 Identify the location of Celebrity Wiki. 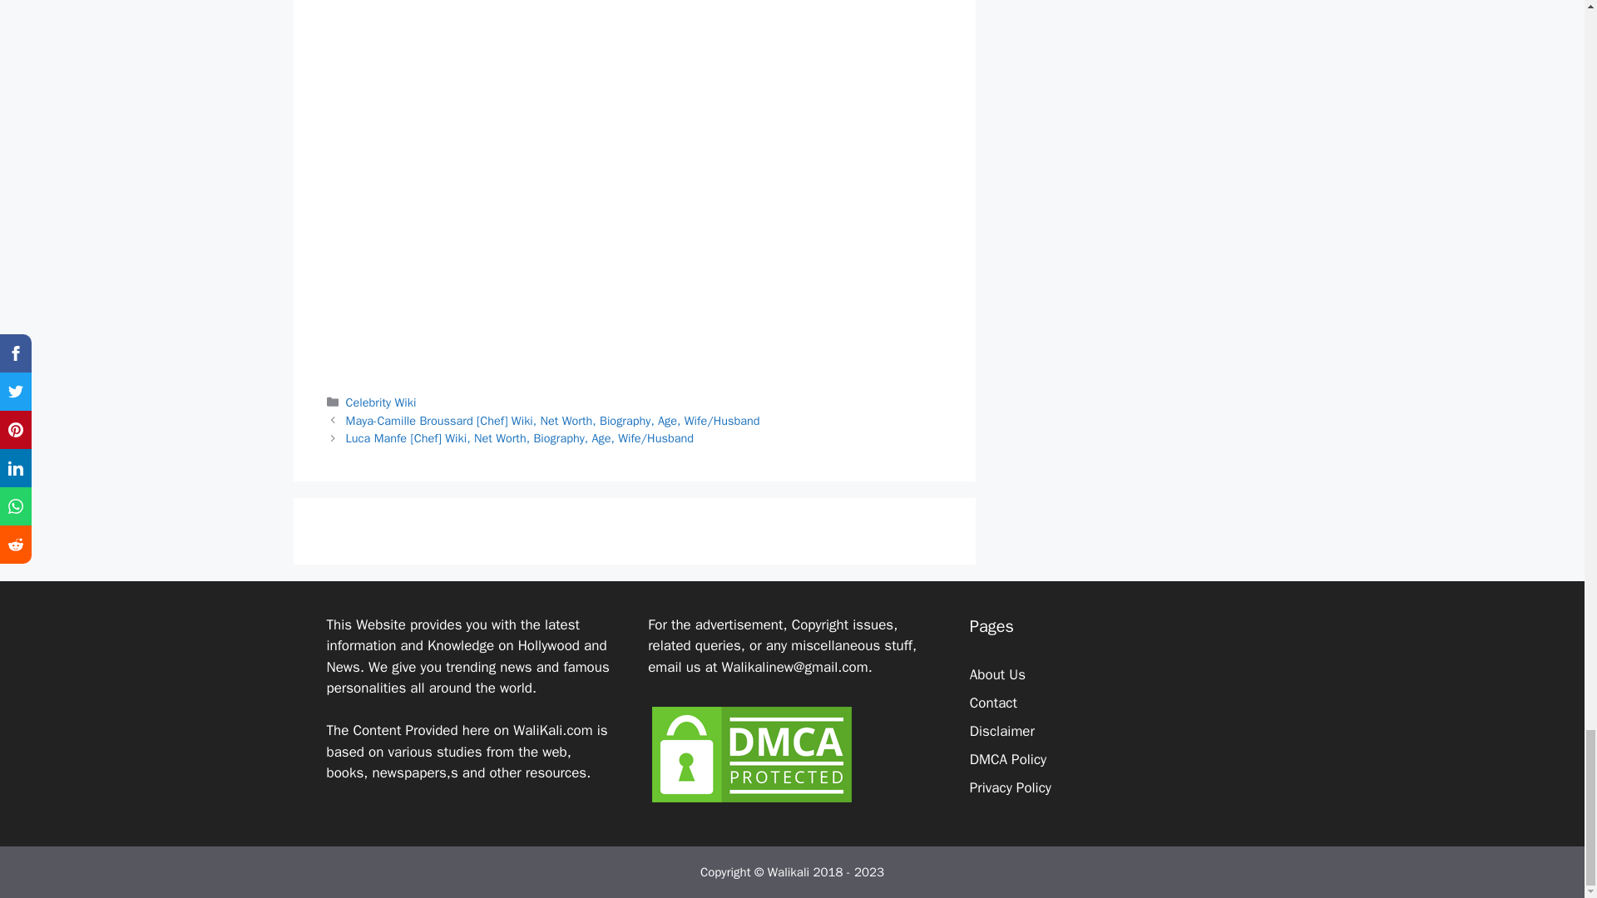
(381, 402).